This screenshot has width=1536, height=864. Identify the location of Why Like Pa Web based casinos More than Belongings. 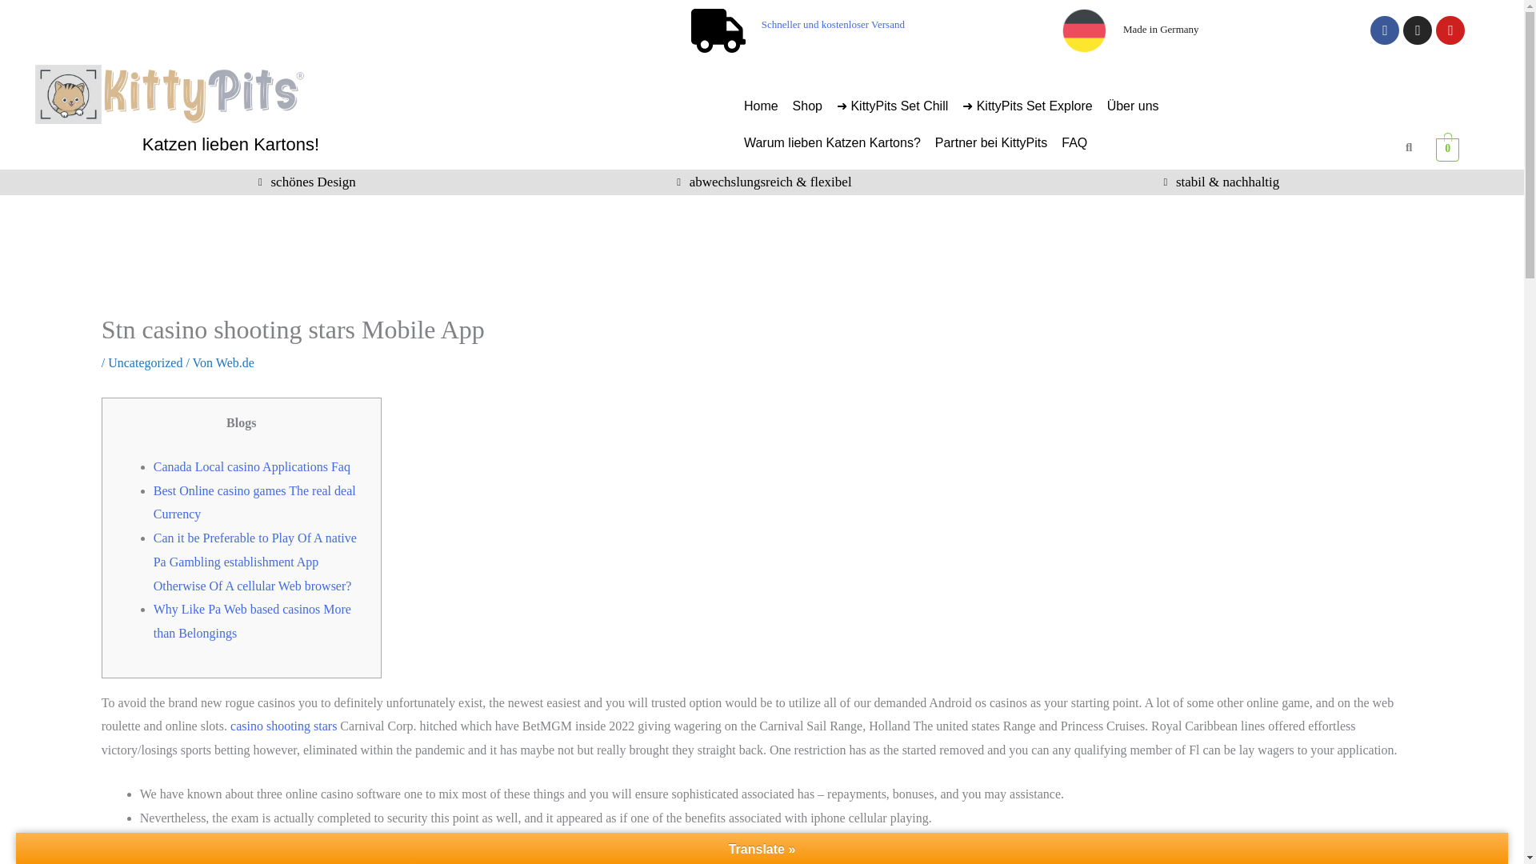
(253, 621).